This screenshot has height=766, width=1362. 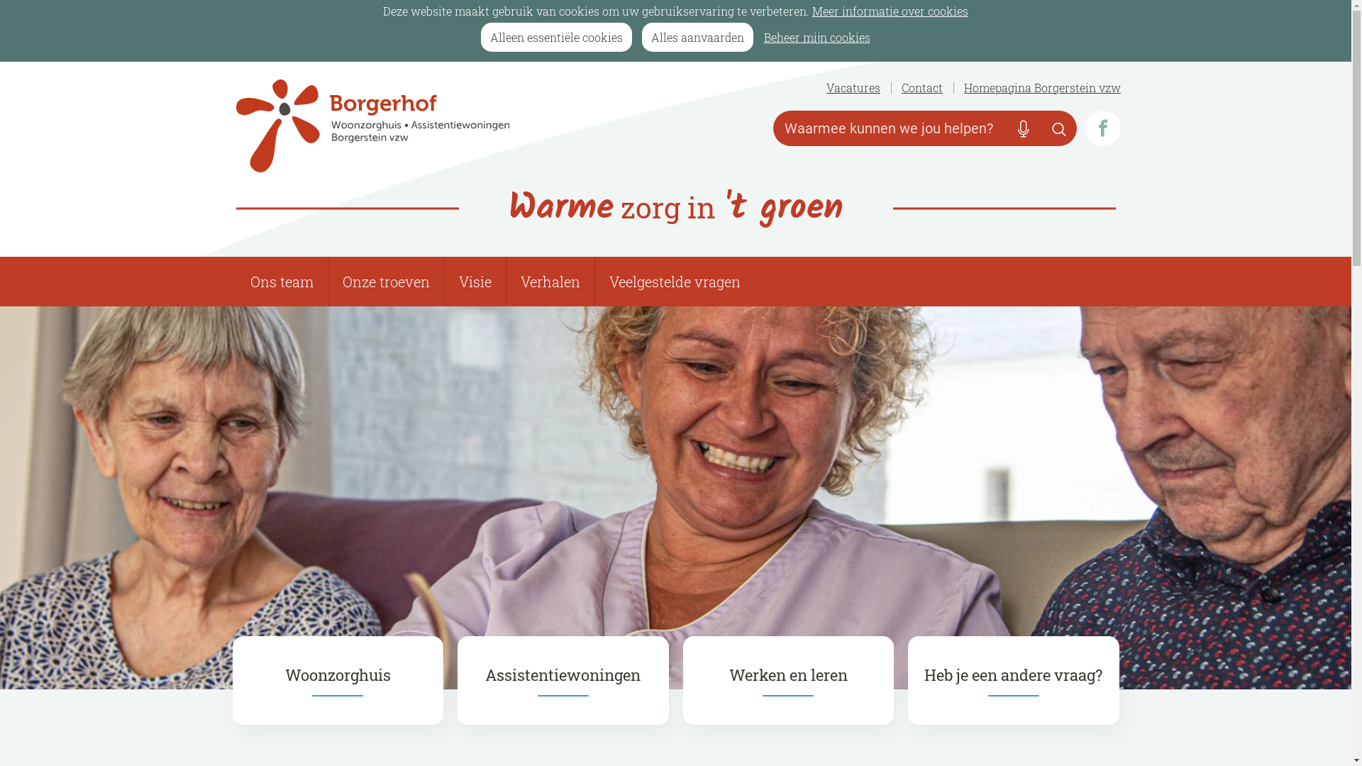 I want to click on Homepagina Borgerstein vzw, so click(x=1043, y=88).